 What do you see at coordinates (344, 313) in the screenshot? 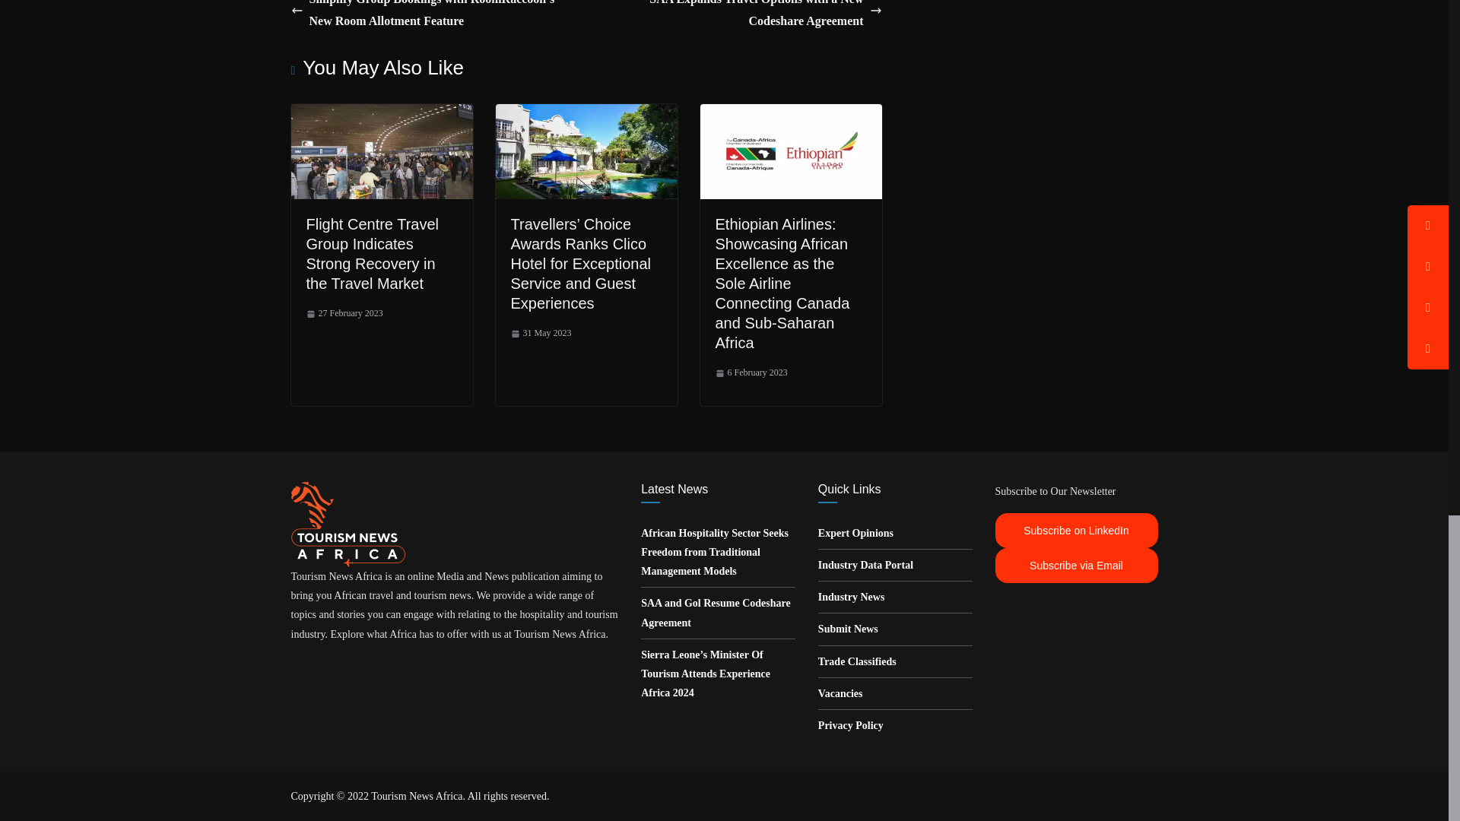
I see `12:12 pm` at bounding box center [344, 313].